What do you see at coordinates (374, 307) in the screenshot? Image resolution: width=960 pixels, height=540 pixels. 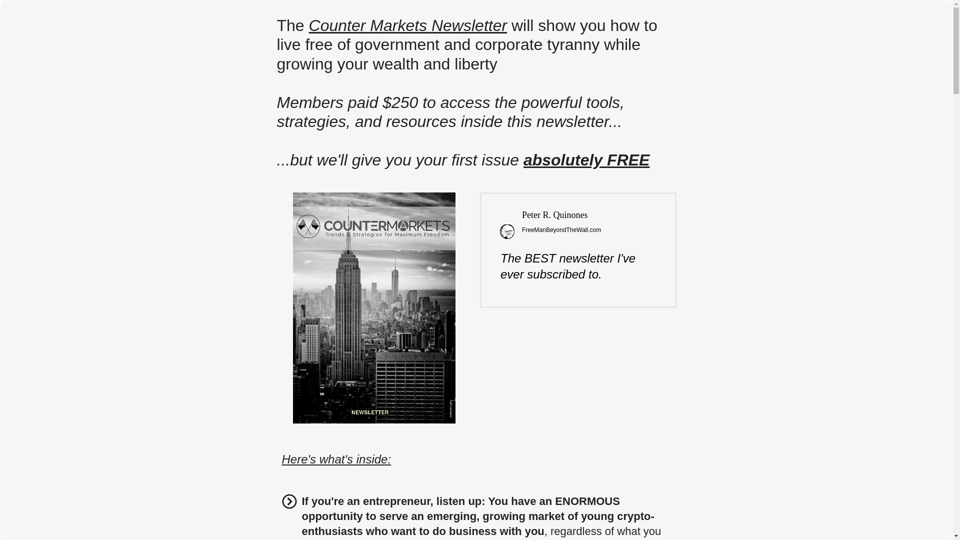 I see `countermarketscover` at bounding box center [374, 307].